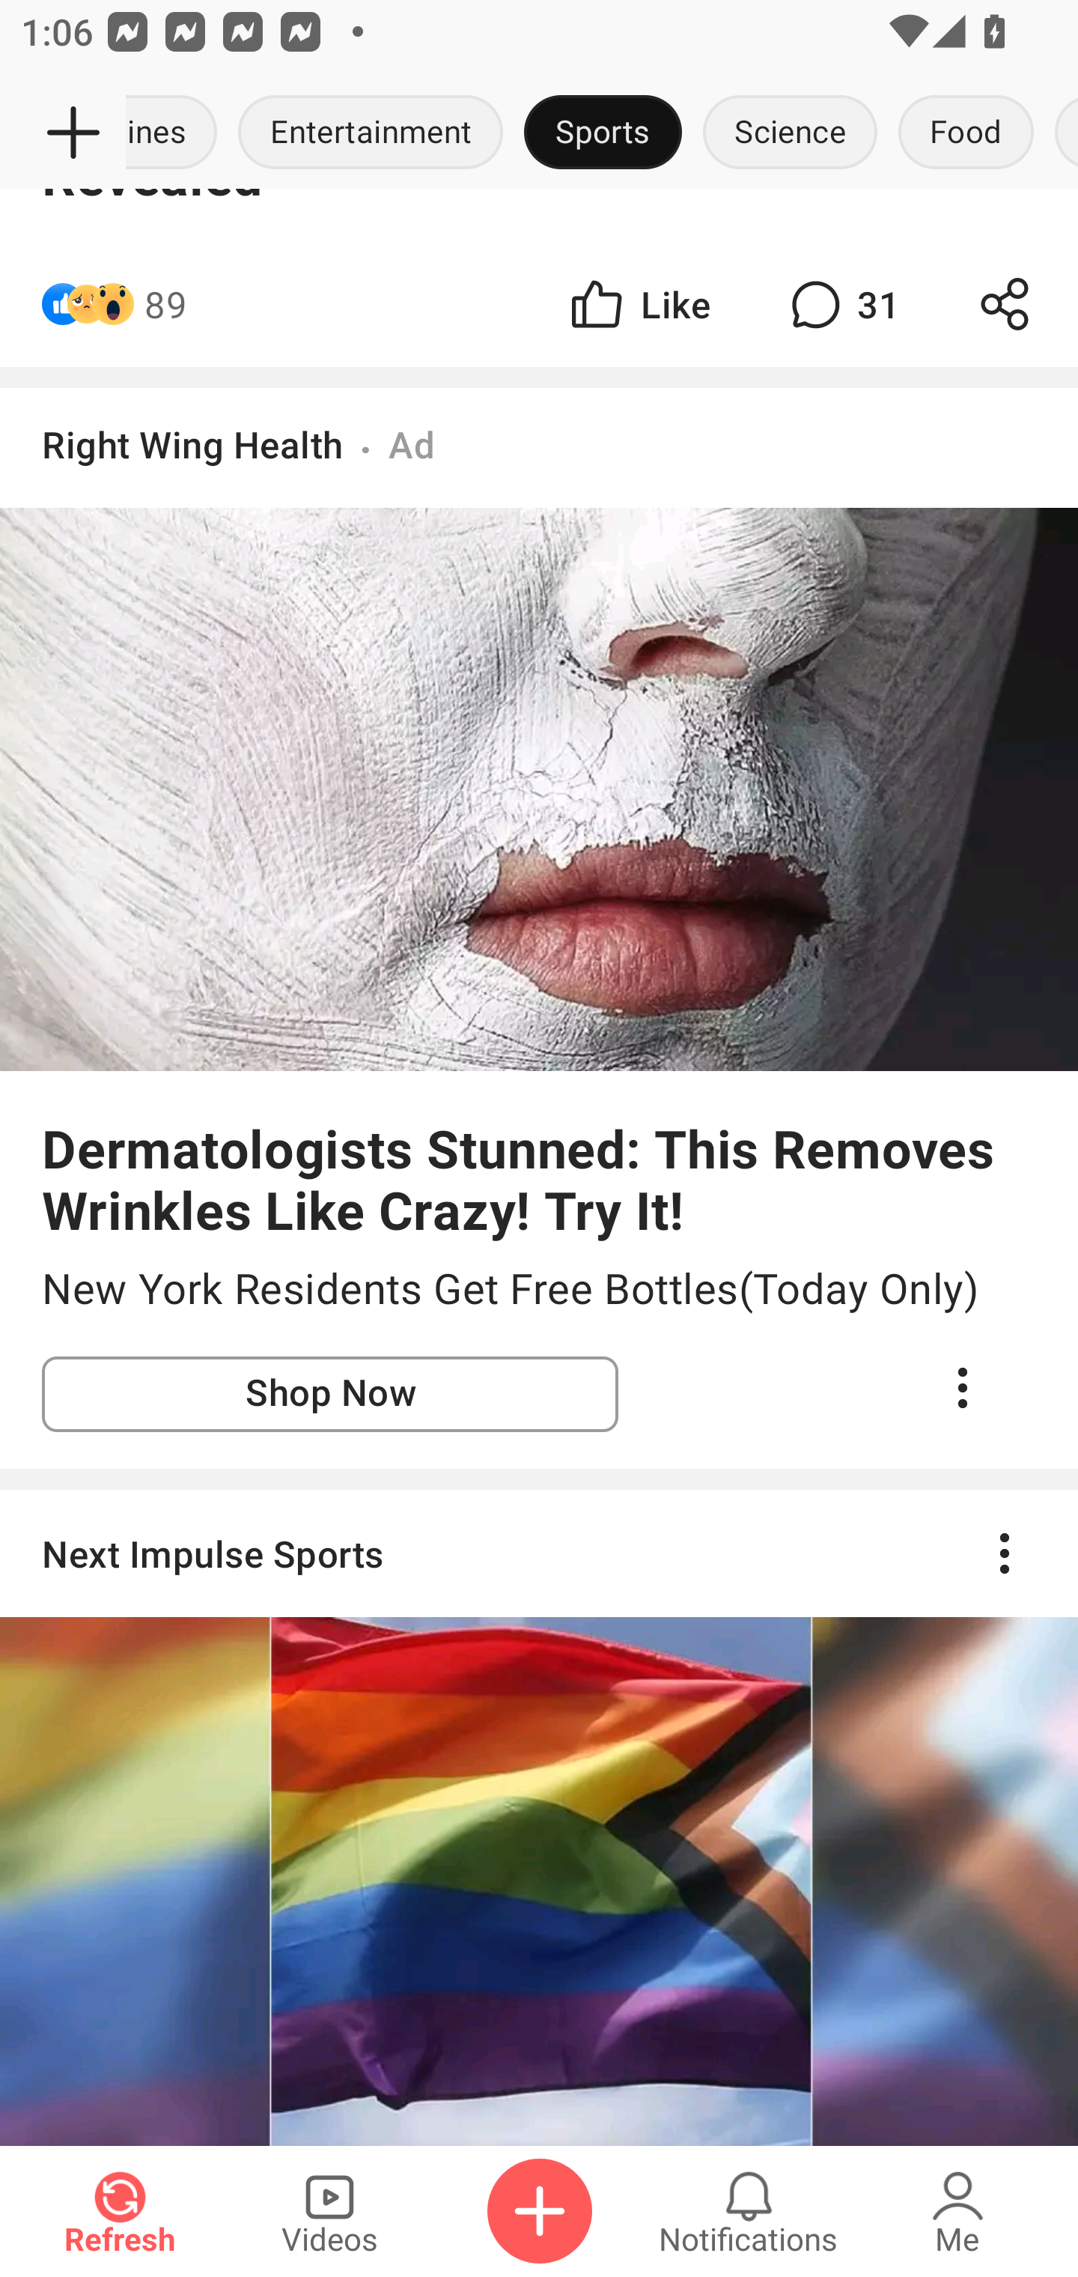  What do you see at coordinates (966, 133) in the screenshot?
I see `Food` at bounding box center [966, 133].